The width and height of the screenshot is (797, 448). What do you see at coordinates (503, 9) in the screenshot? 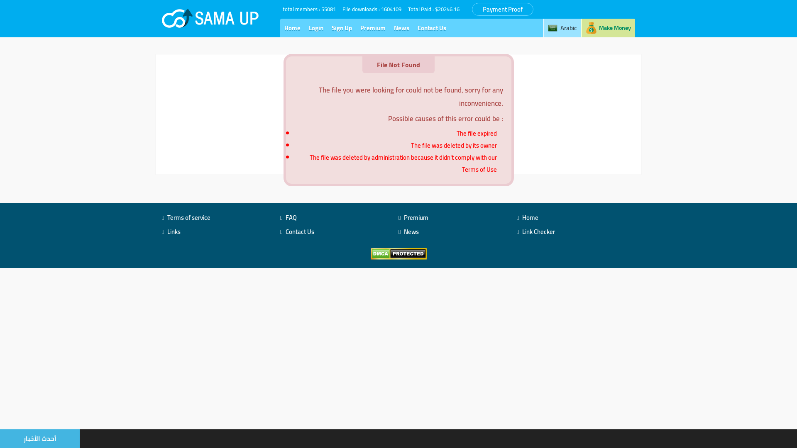
I see `Payment Proof` at bounding box center [503, 9].